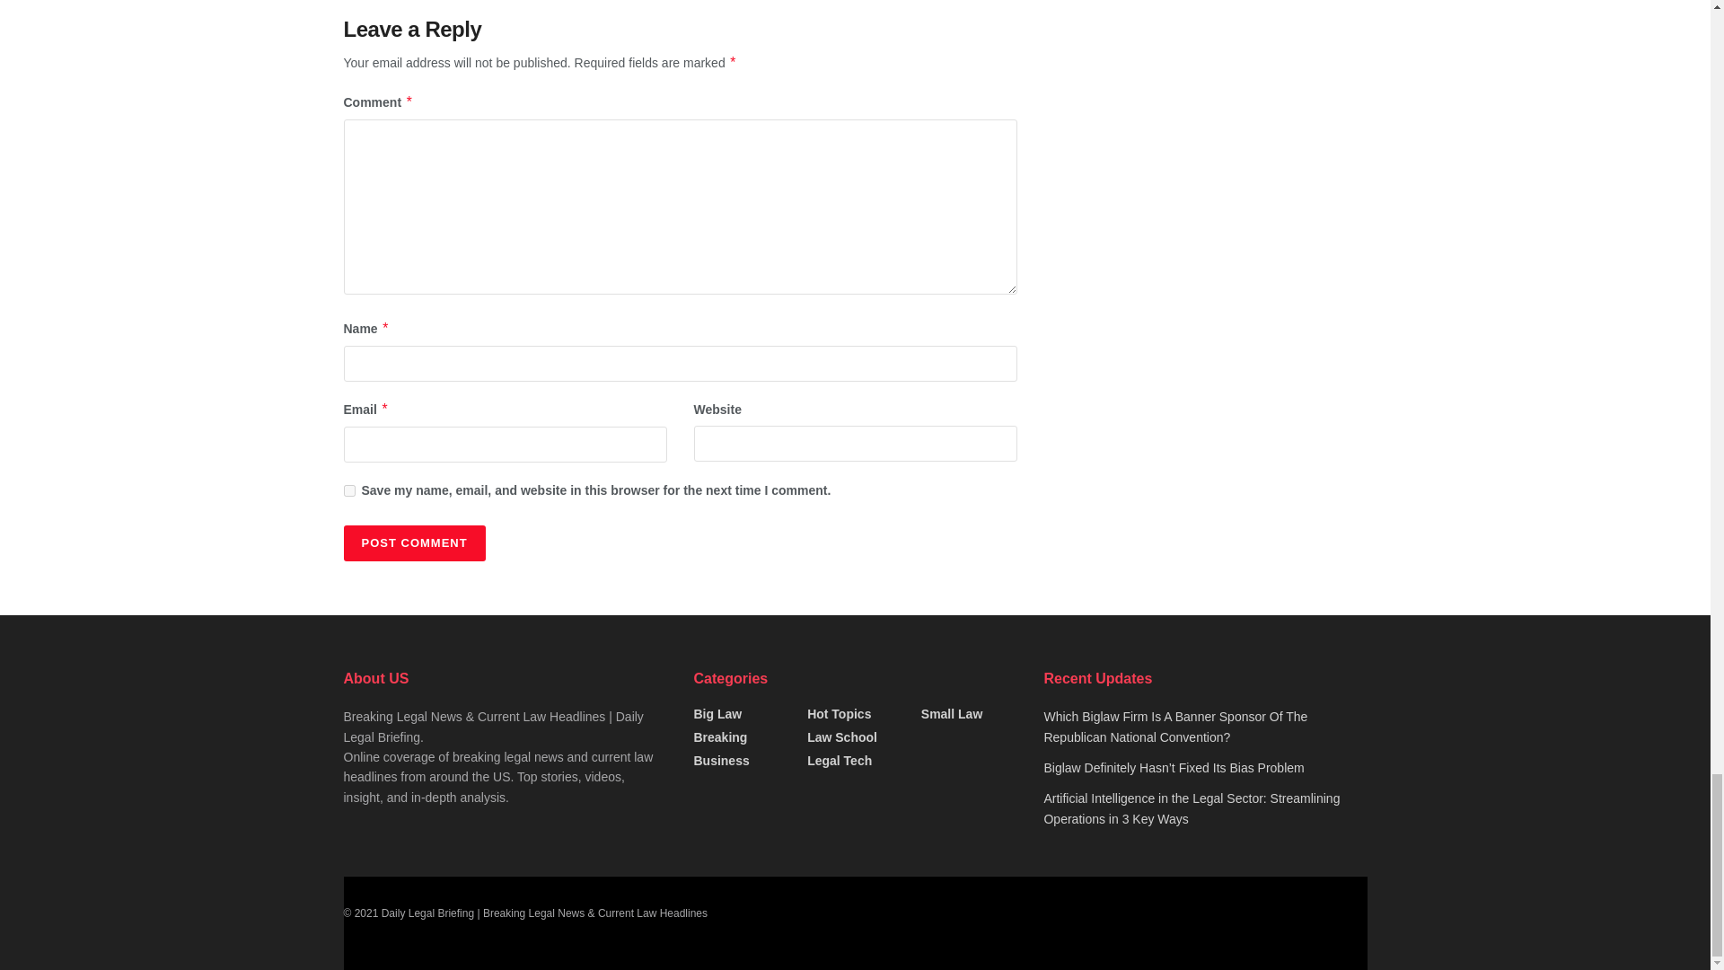  What do you see at coordinates (413, 543) in the screenshot?
I see `Post Comment` at bounding box center [413, 543].